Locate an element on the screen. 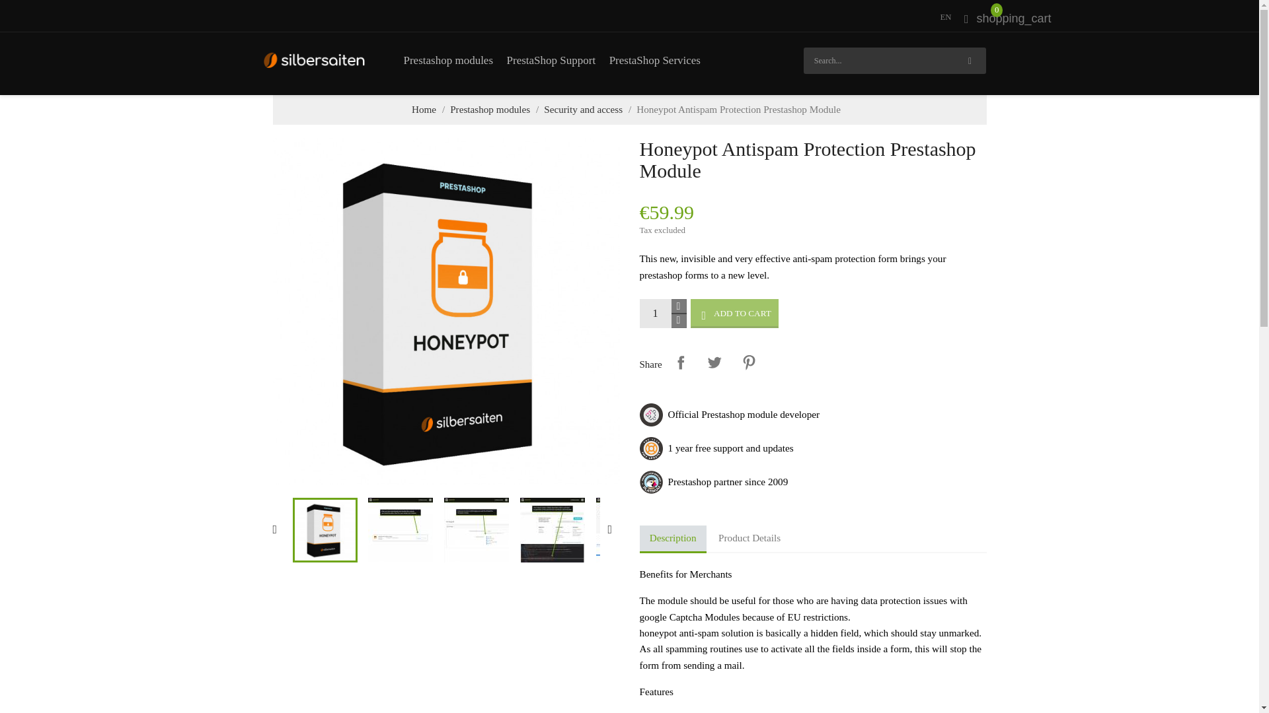  PrestaShop Services is located at coordinates (654, 60).